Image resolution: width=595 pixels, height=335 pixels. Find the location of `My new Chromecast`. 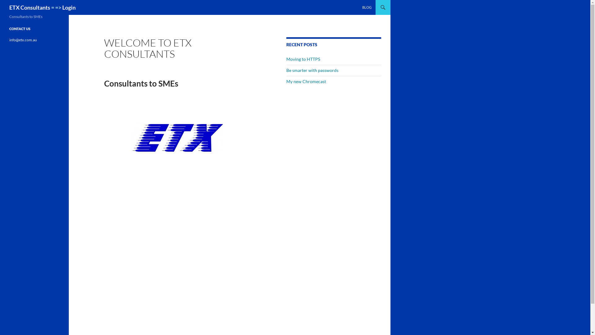

My new Chromecast is located at coordinates (306, 81).